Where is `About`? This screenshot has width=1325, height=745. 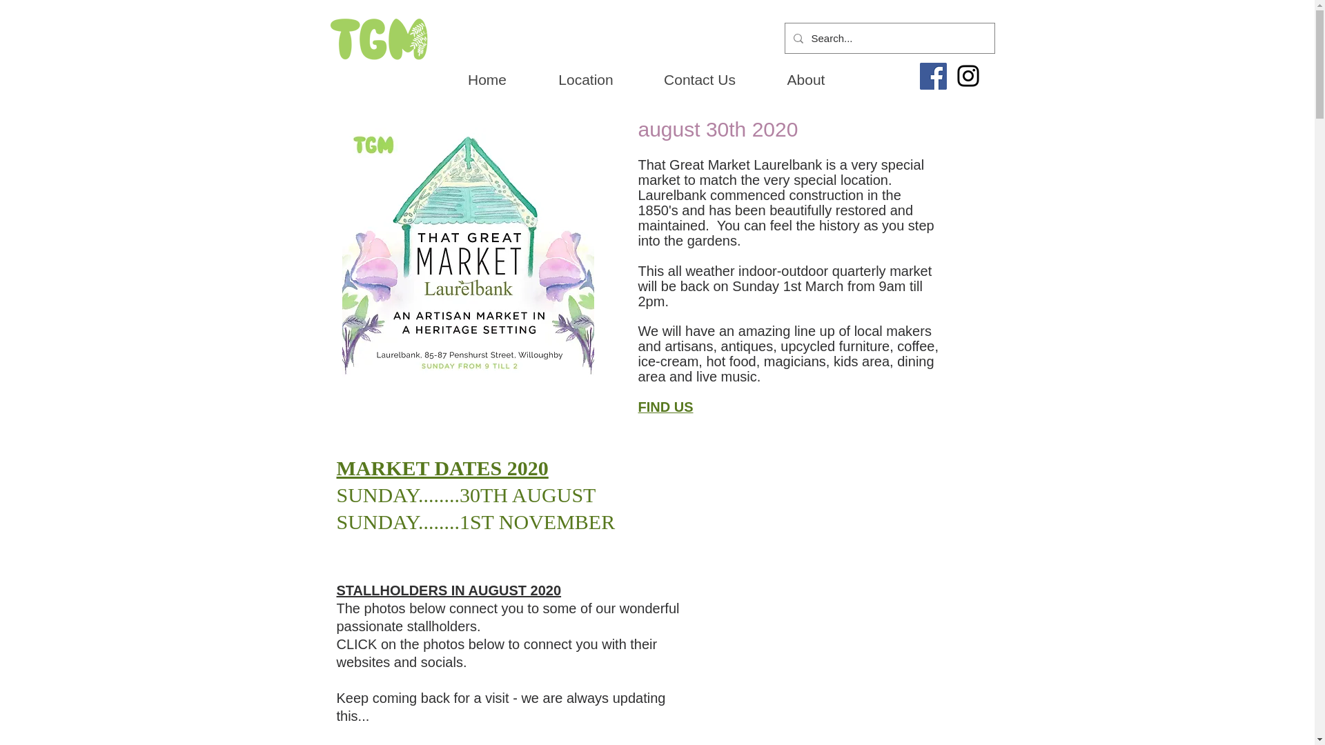
About is located at coordinates (806, 80).